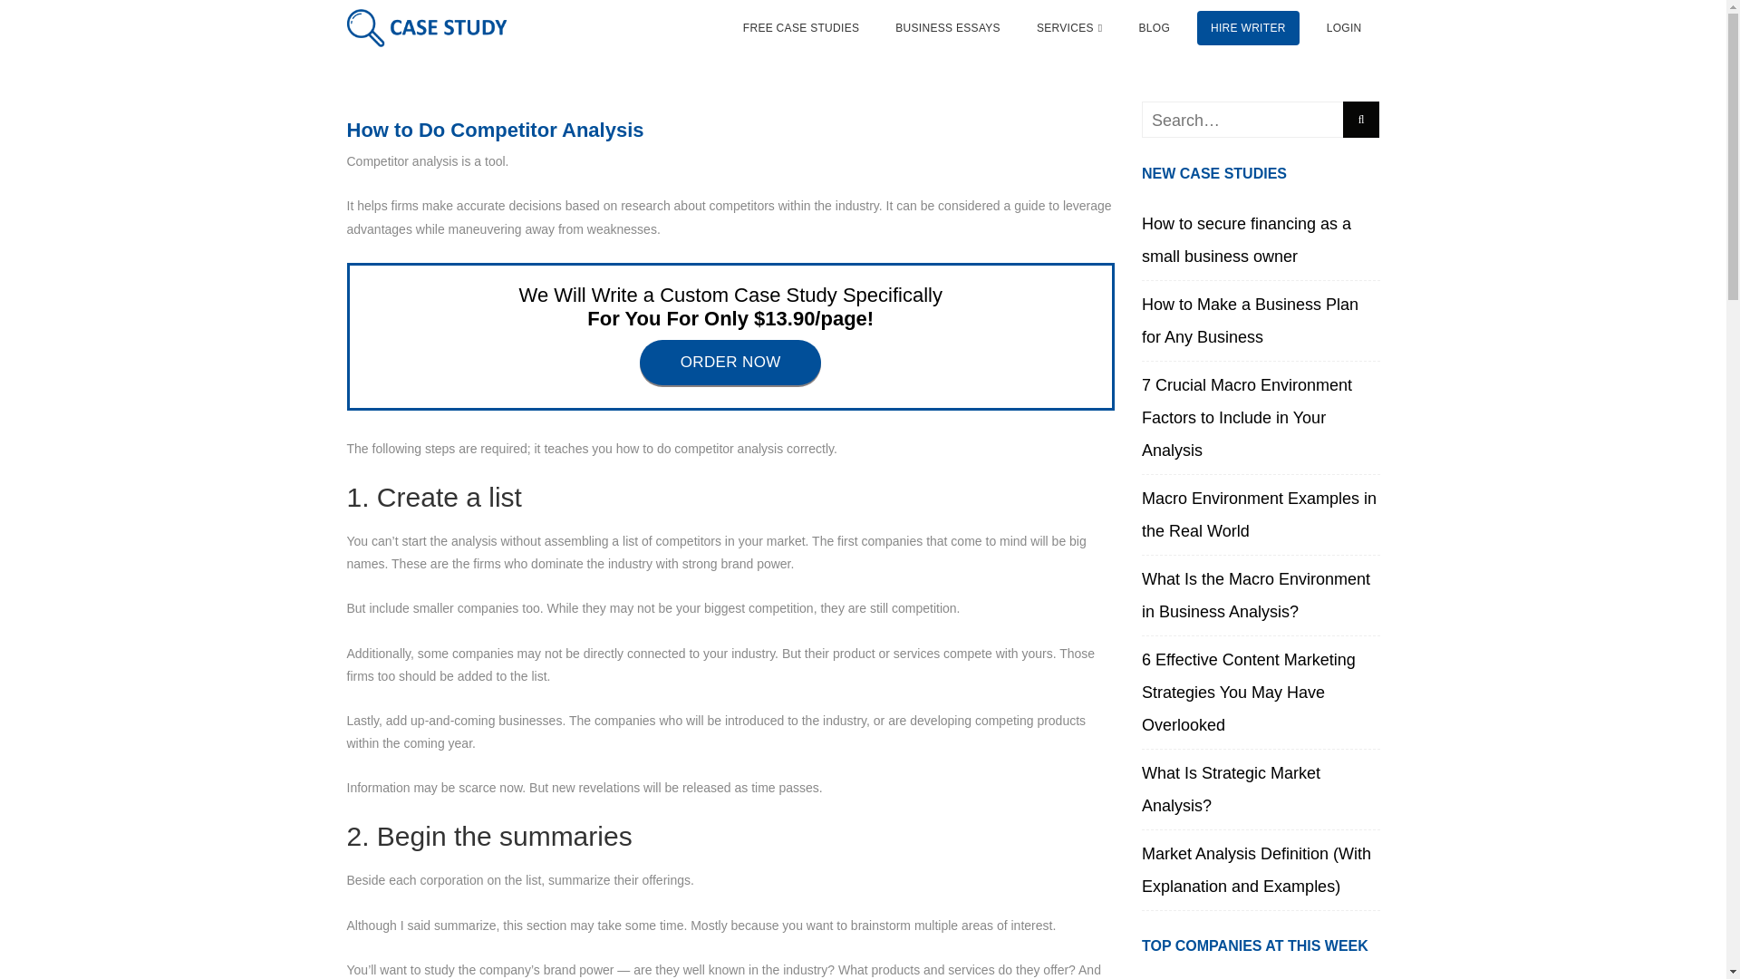  I want to click on HIRE WRITER, so click(1248, 28).